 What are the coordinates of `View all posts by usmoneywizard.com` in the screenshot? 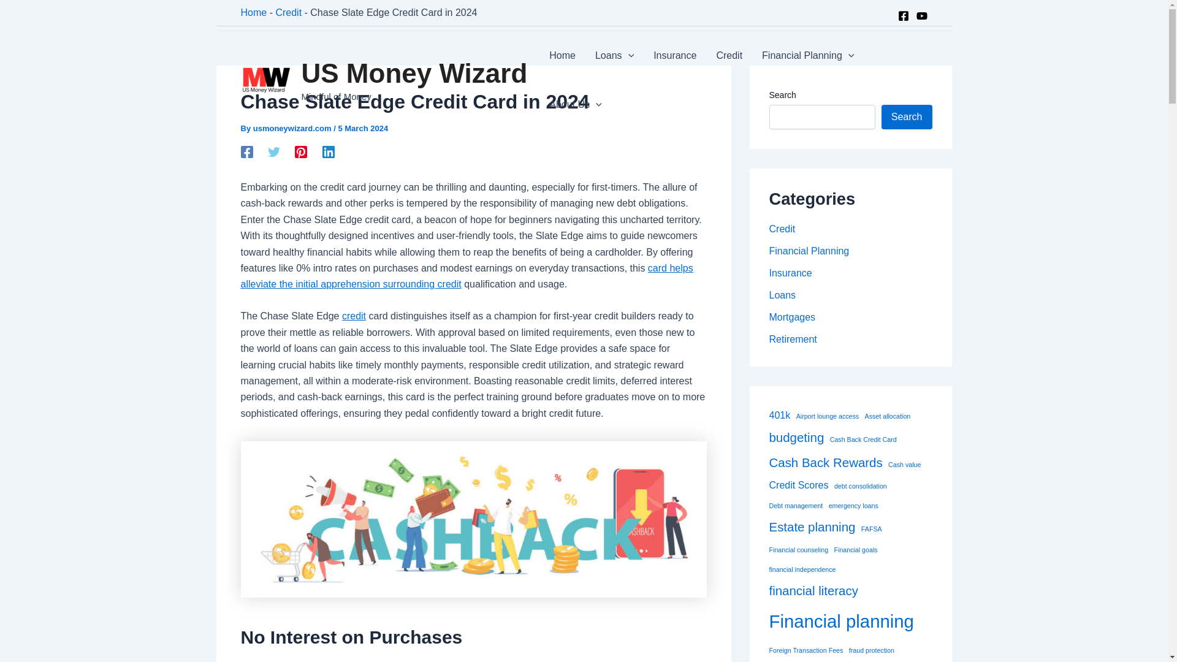 It's located at (293, 128).